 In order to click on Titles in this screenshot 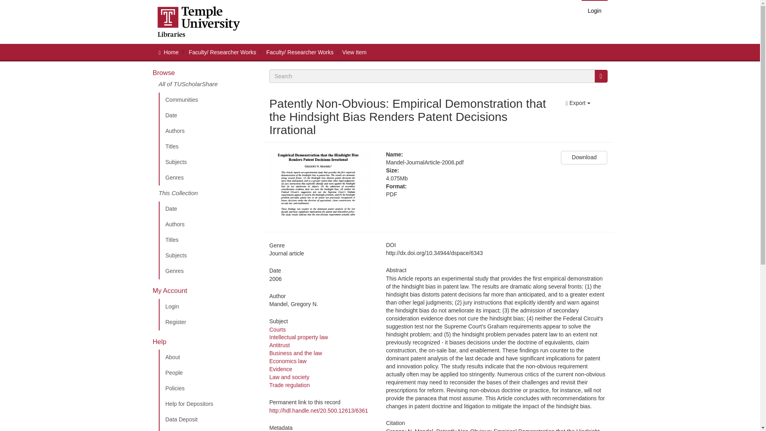, I will do `click(208, 240)`.